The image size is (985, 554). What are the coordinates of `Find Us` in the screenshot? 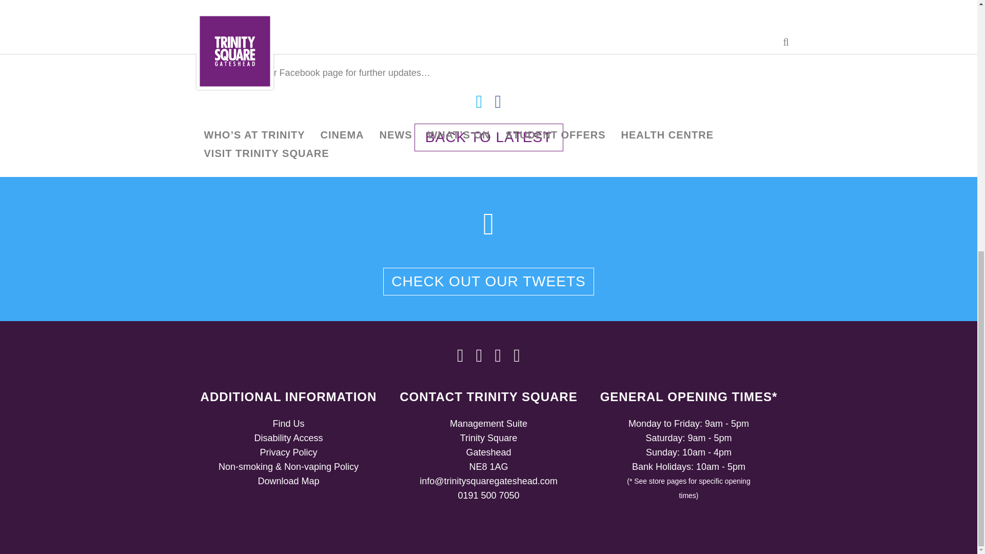 It's located at (288, 424).